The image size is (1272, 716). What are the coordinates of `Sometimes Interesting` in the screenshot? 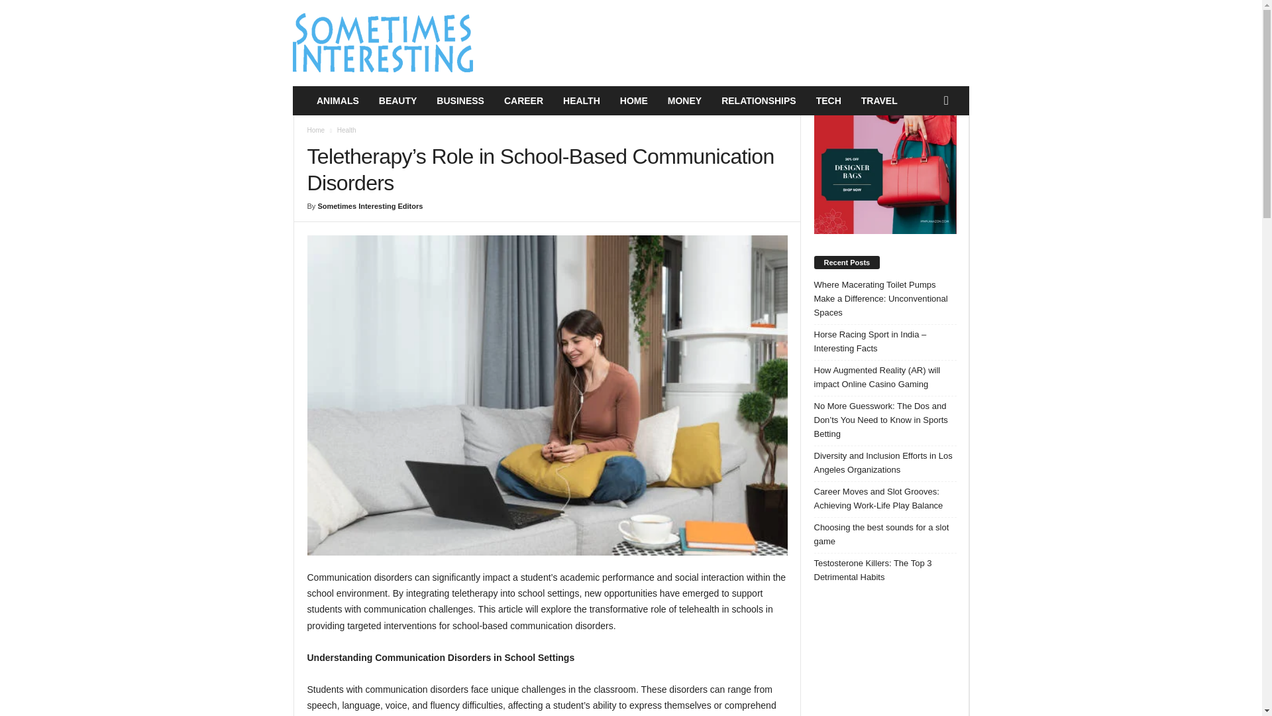 It's located at (383, 42).